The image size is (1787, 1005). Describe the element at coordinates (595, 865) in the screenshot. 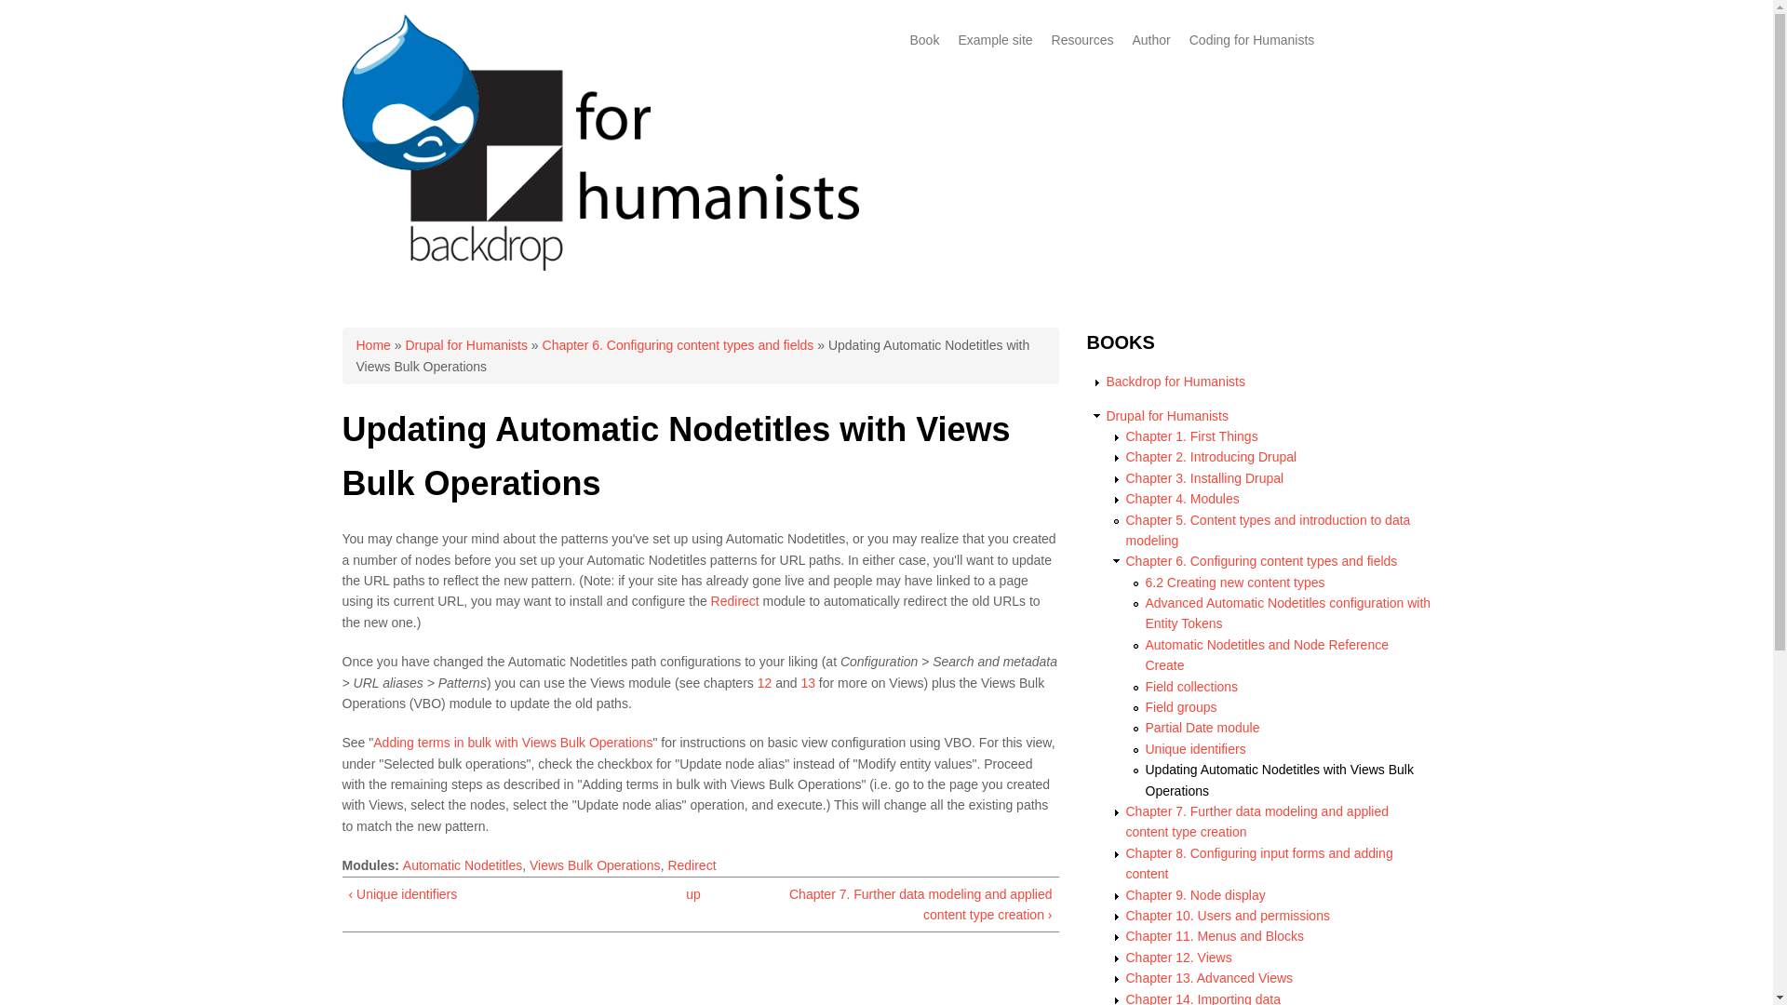

I see `Views Bulk Operations` at that location.